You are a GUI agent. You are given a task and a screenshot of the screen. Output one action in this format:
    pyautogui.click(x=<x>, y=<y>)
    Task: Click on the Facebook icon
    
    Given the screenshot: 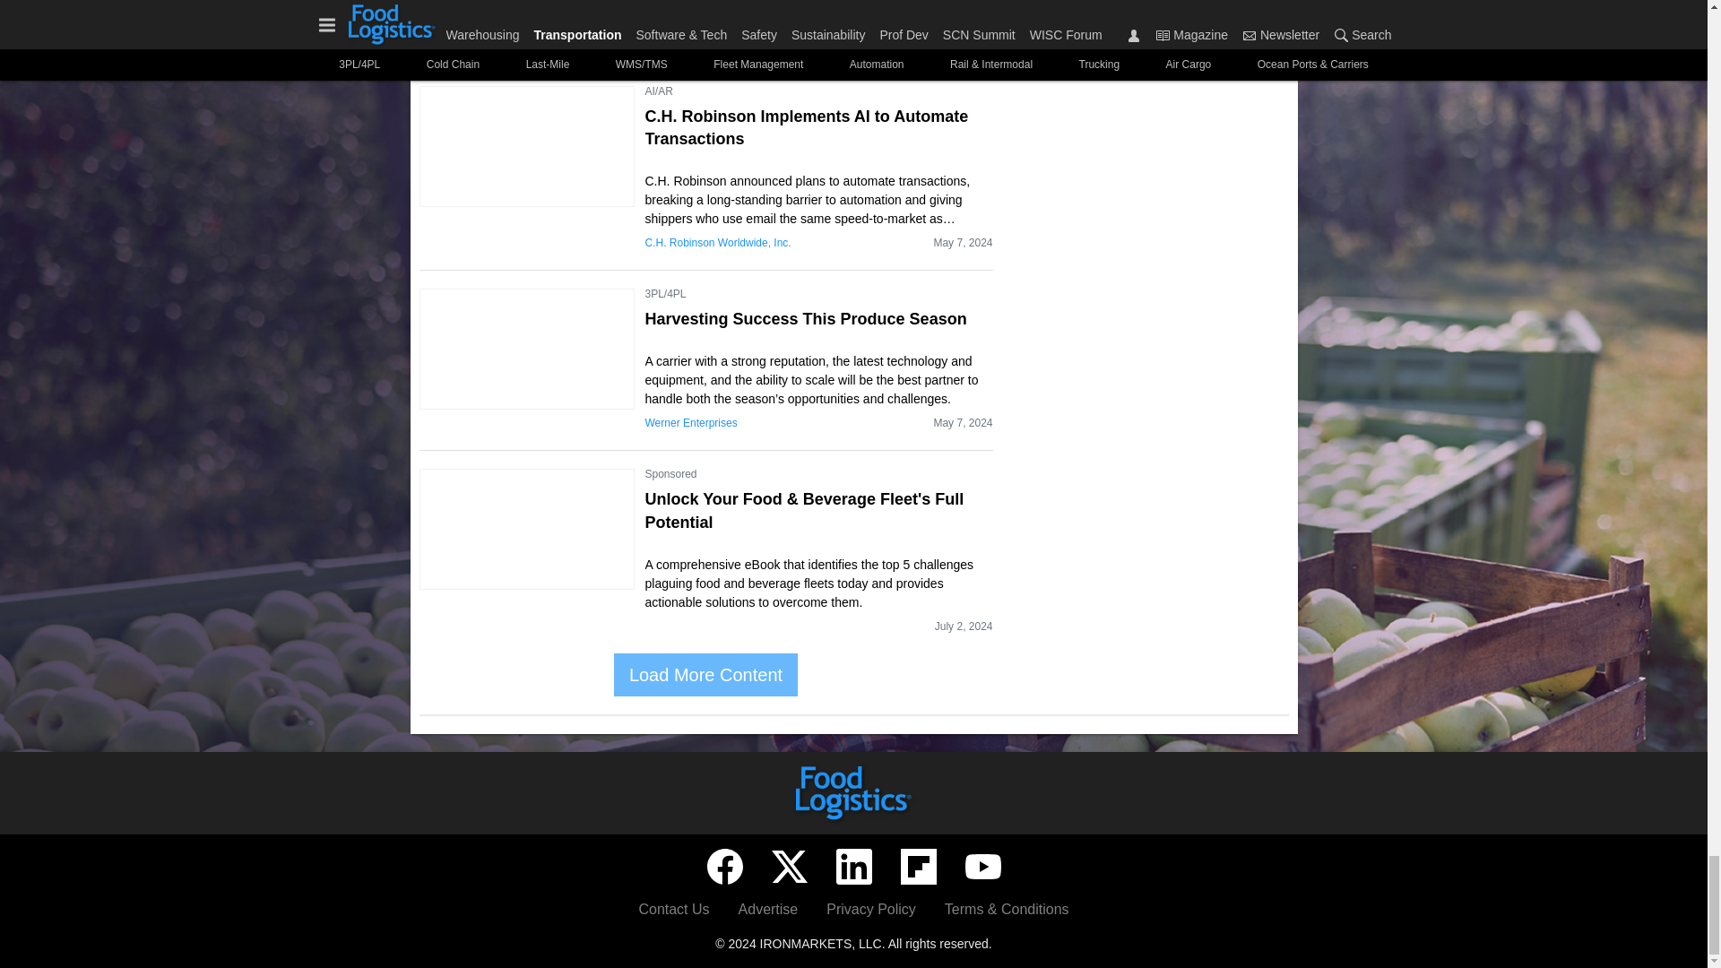 What is the action you would take?
    pyautogui.click(x=723, y=867)
    